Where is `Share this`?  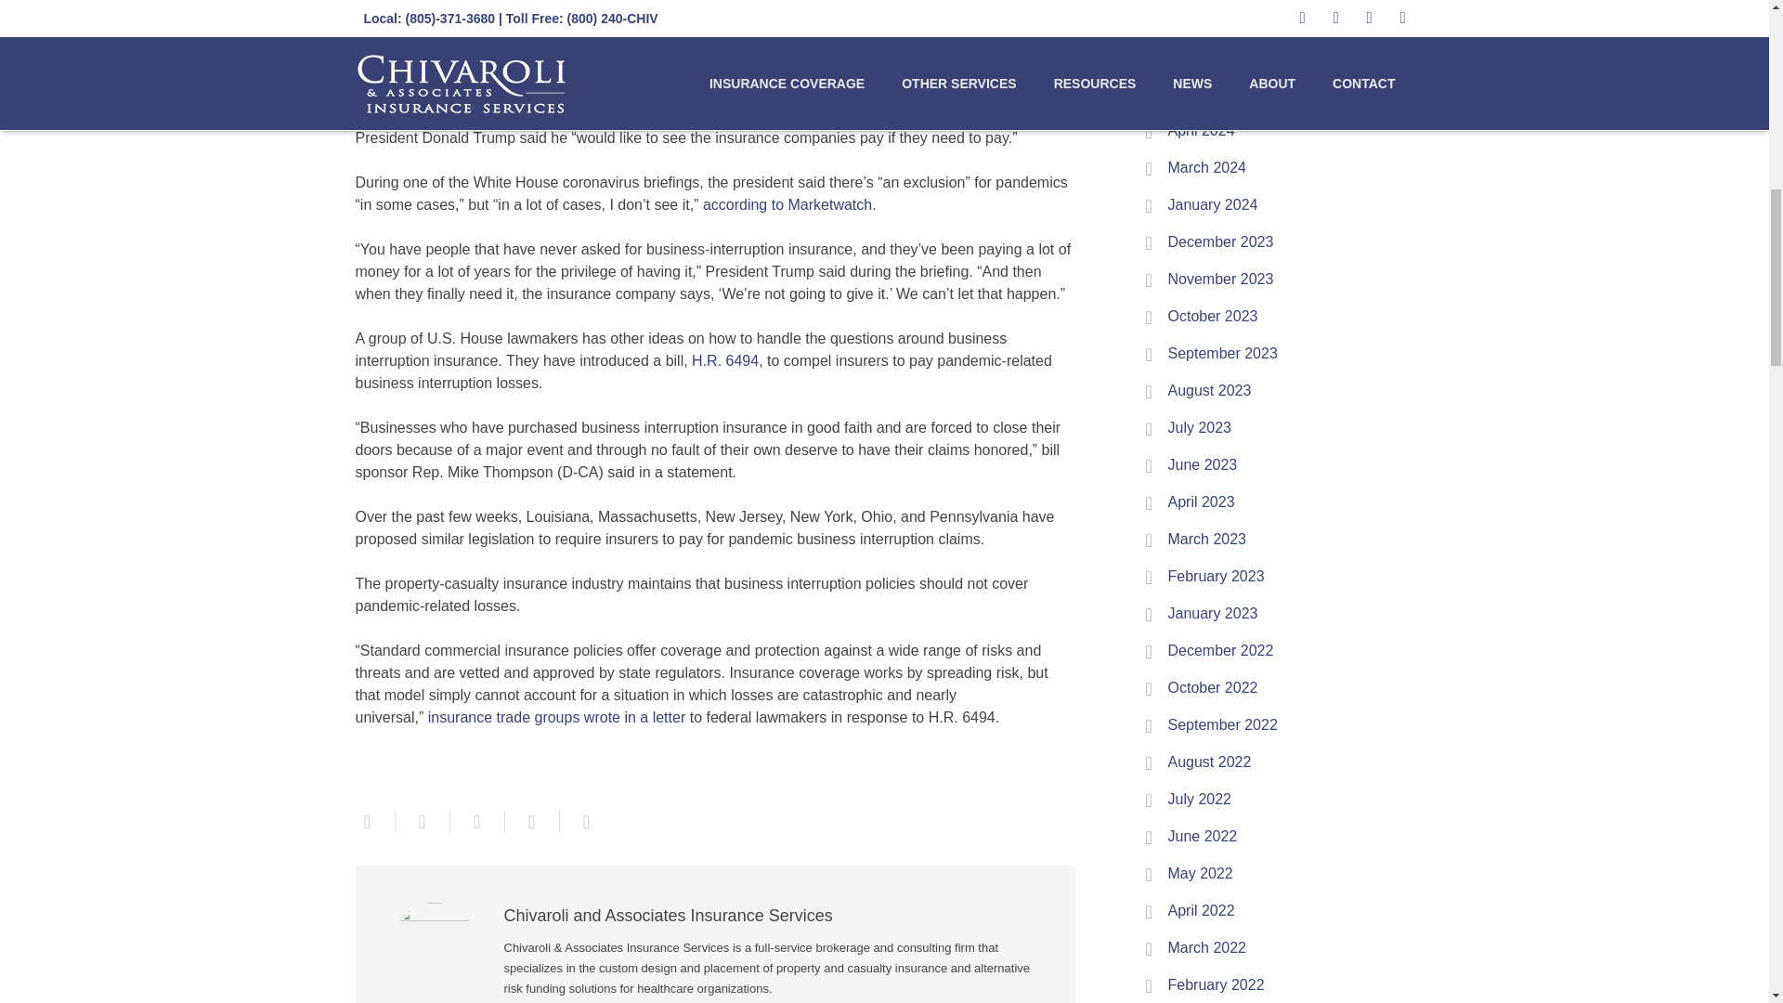 Share this is located at coordinates (531, 821).